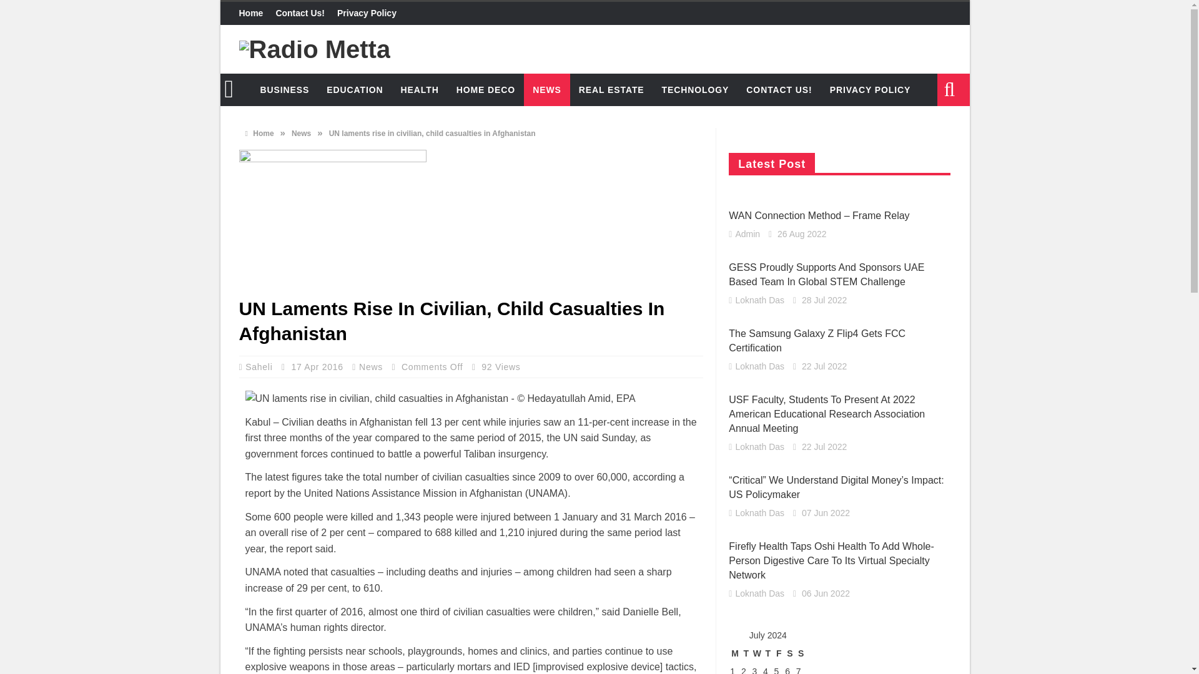  I want to click on News, so click(301, 134).